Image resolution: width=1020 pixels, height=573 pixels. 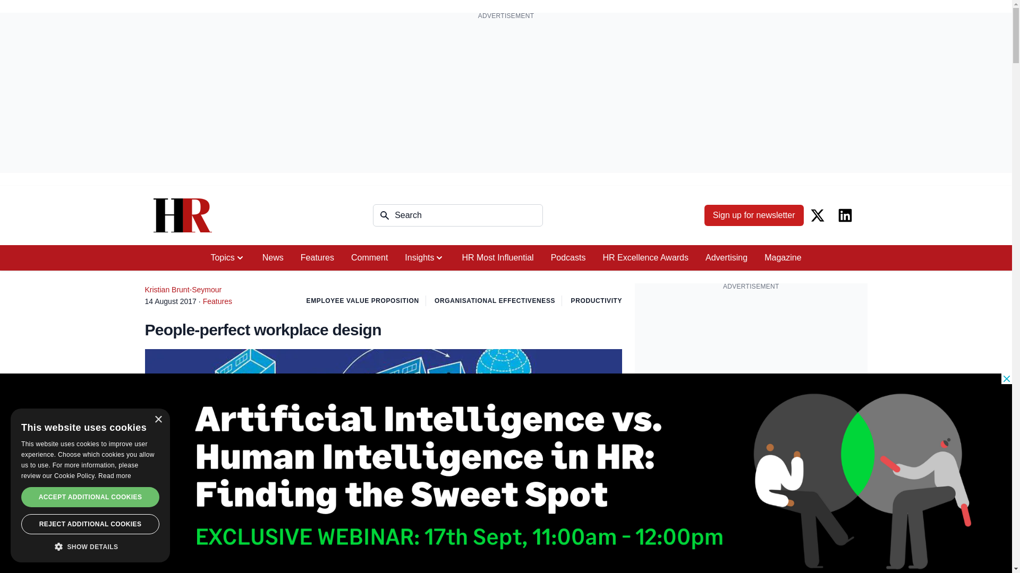 I want to click on 3rd party ad content, so click(x=751, y=364).